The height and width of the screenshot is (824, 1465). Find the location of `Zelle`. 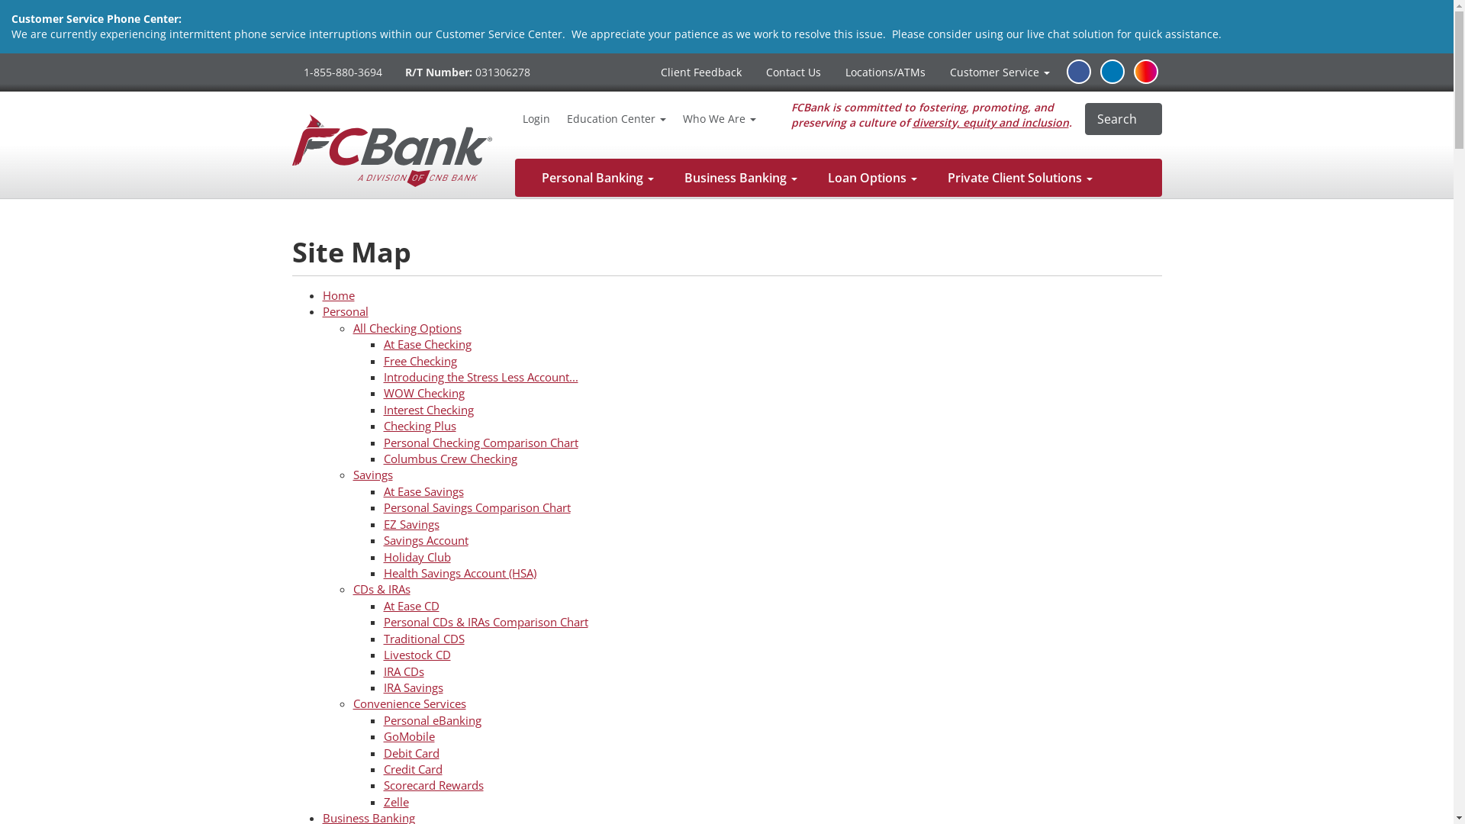

Zelle is located at coordinates (395, 802).